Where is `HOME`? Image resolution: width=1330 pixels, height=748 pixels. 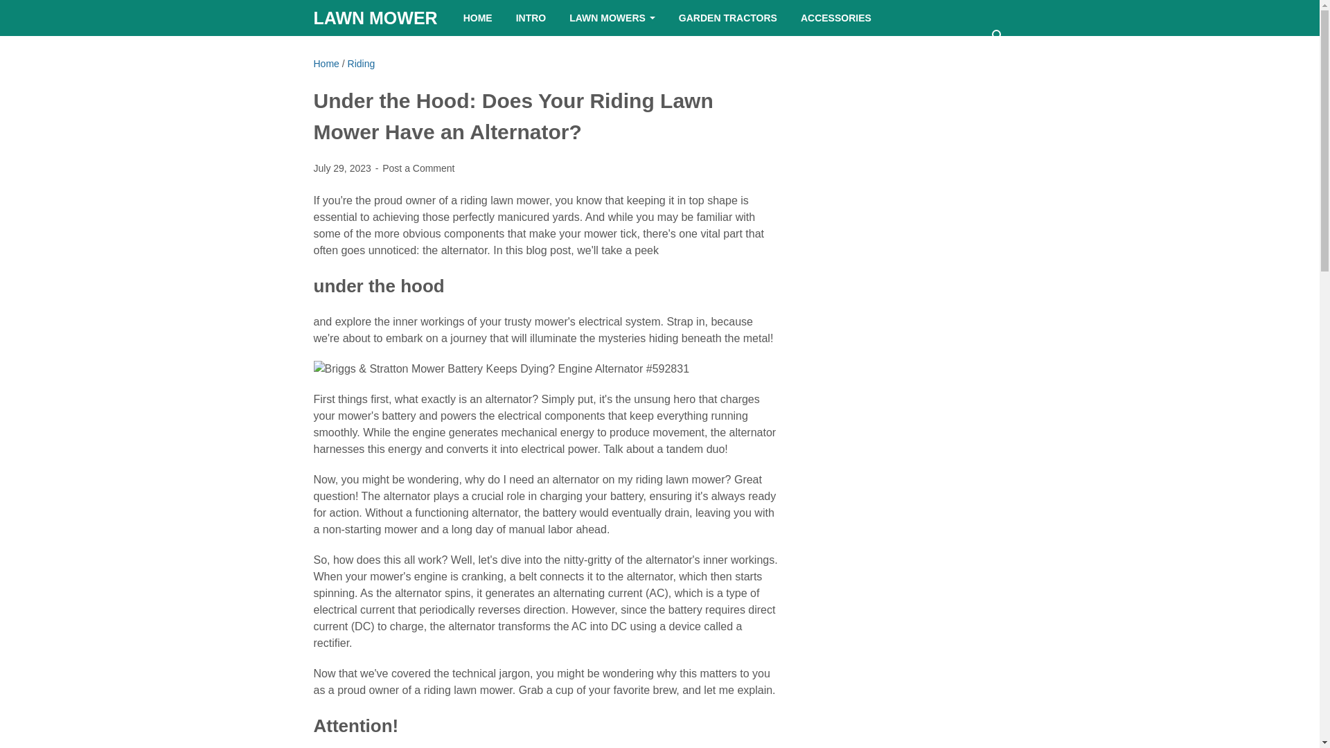 HOME is located at coordinates (478, 18).